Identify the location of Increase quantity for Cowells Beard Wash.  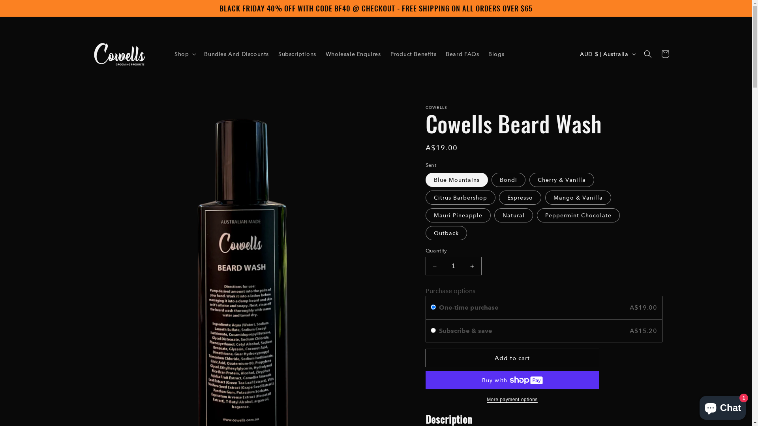
(472, 266).